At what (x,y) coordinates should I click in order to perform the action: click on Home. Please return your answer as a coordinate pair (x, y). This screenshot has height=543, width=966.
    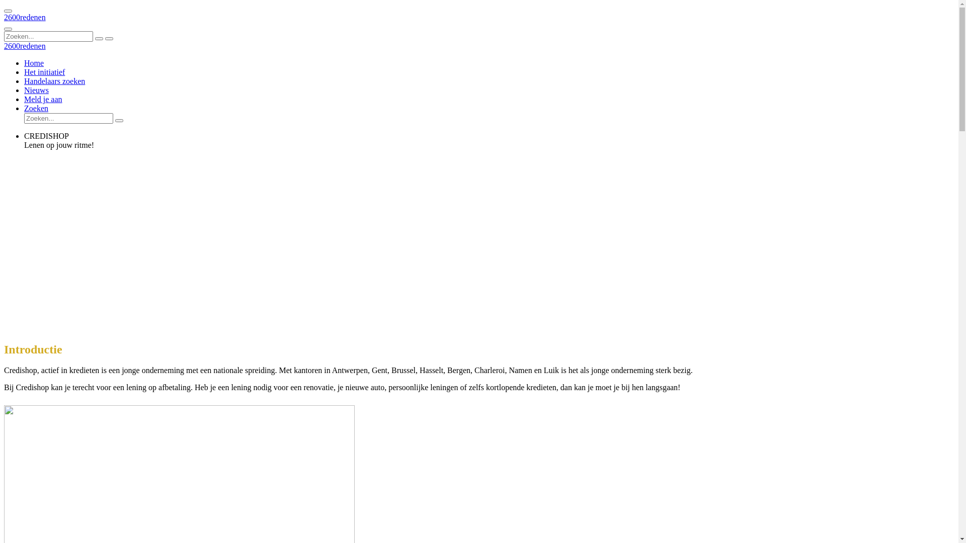
    Looking at the image, I should click on (34, 63).